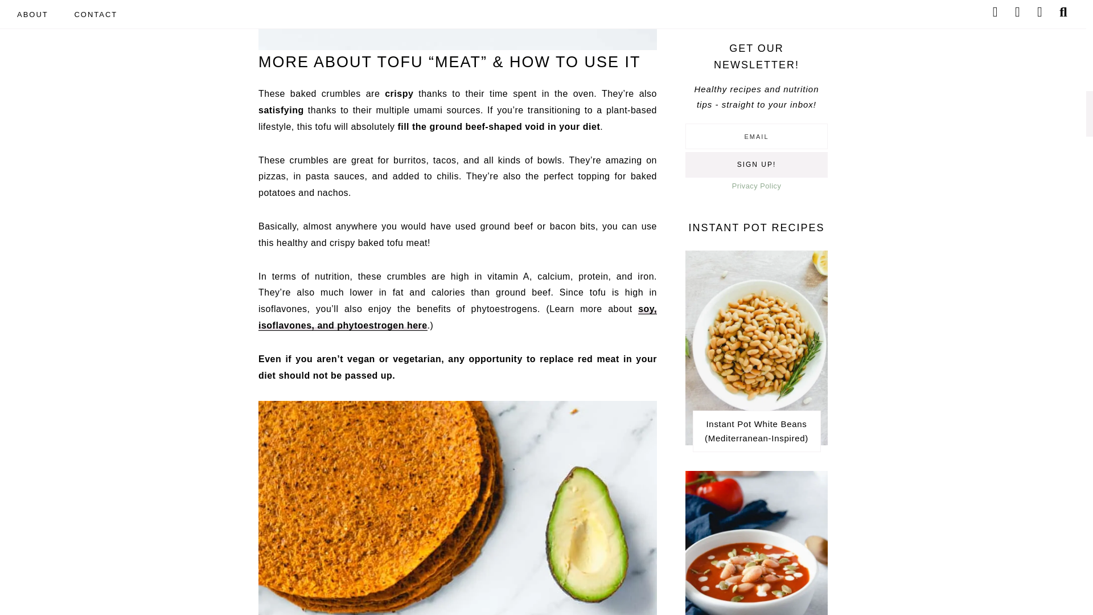 This screenshot has height=615, width=1093. Describe the element at coordinates (457, 317) in the screenshot. I see `soy, isoflavones, and phytoestrogen here` at that location.